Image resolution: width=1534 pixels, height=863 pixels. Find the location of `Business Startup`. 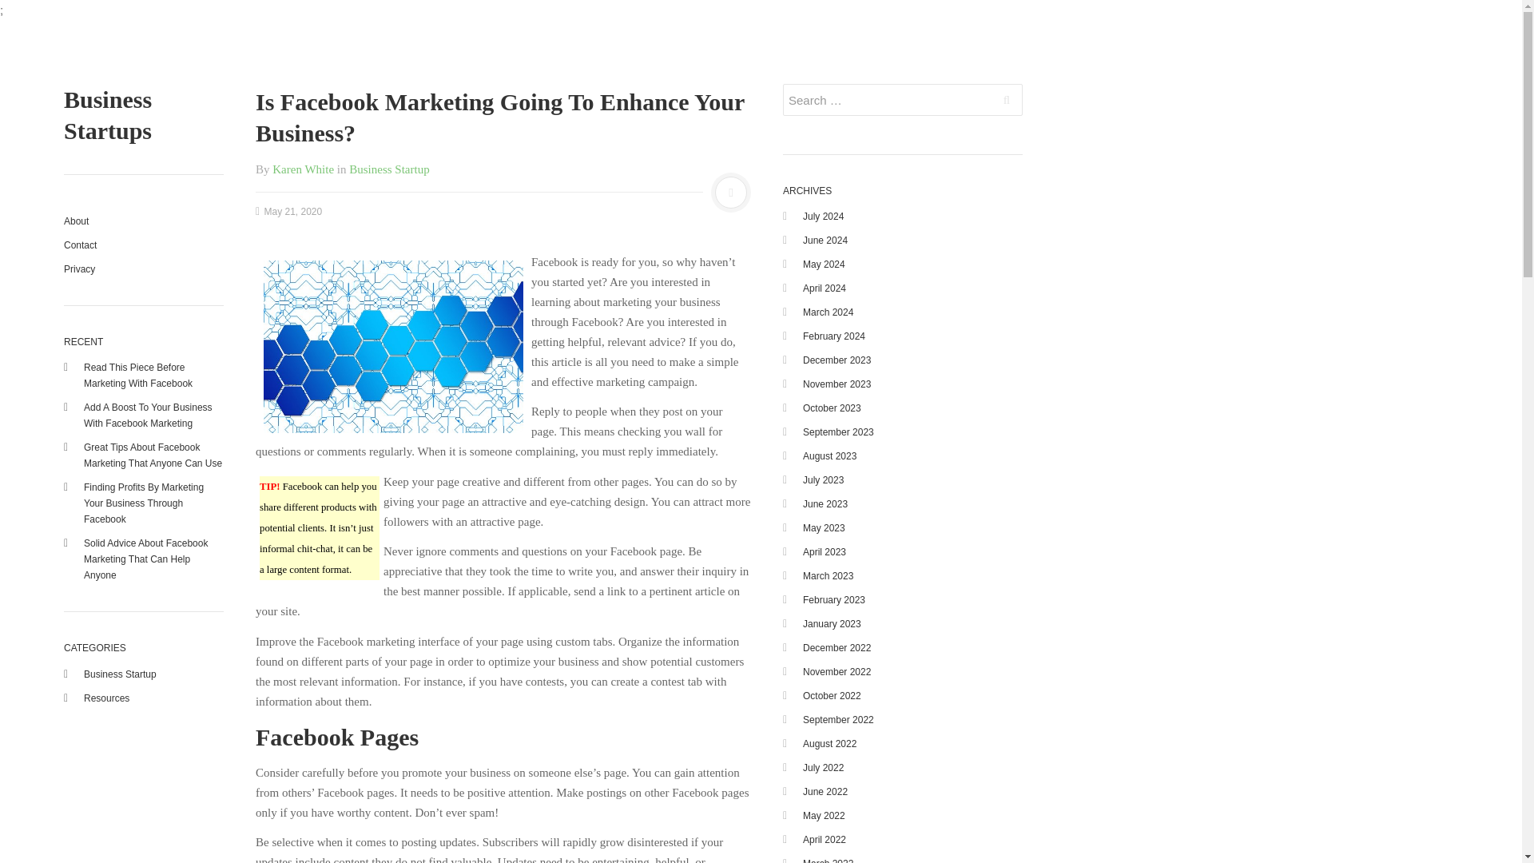

Business Startup is located at coordinates (120, 673).